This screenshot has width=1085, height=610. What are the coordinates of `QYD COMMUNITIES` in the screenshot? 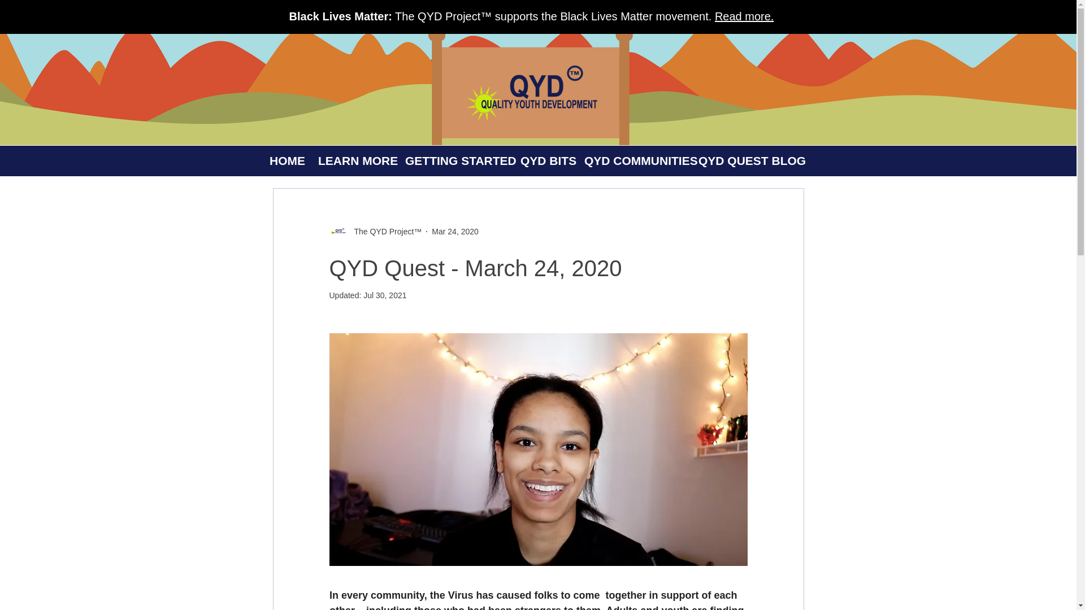 It's located at (632, 161).